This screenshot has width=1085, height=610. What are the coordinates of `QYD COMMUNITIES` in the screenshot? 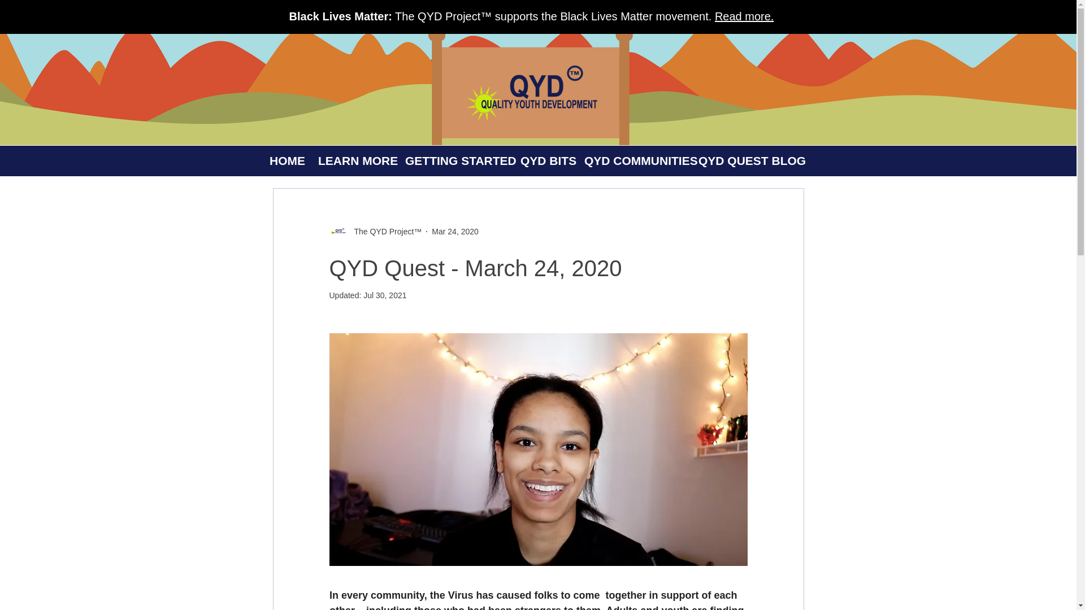 It's located at (632, 161).